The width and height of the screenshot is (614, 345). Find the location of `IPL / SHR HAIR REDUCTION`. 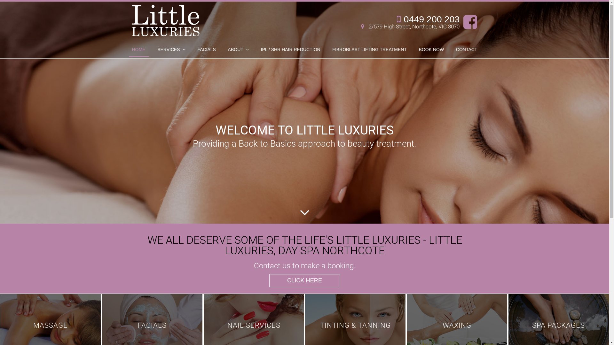

IPL / SHR HAIR REDUCTION is located at coordinates (291, 50).